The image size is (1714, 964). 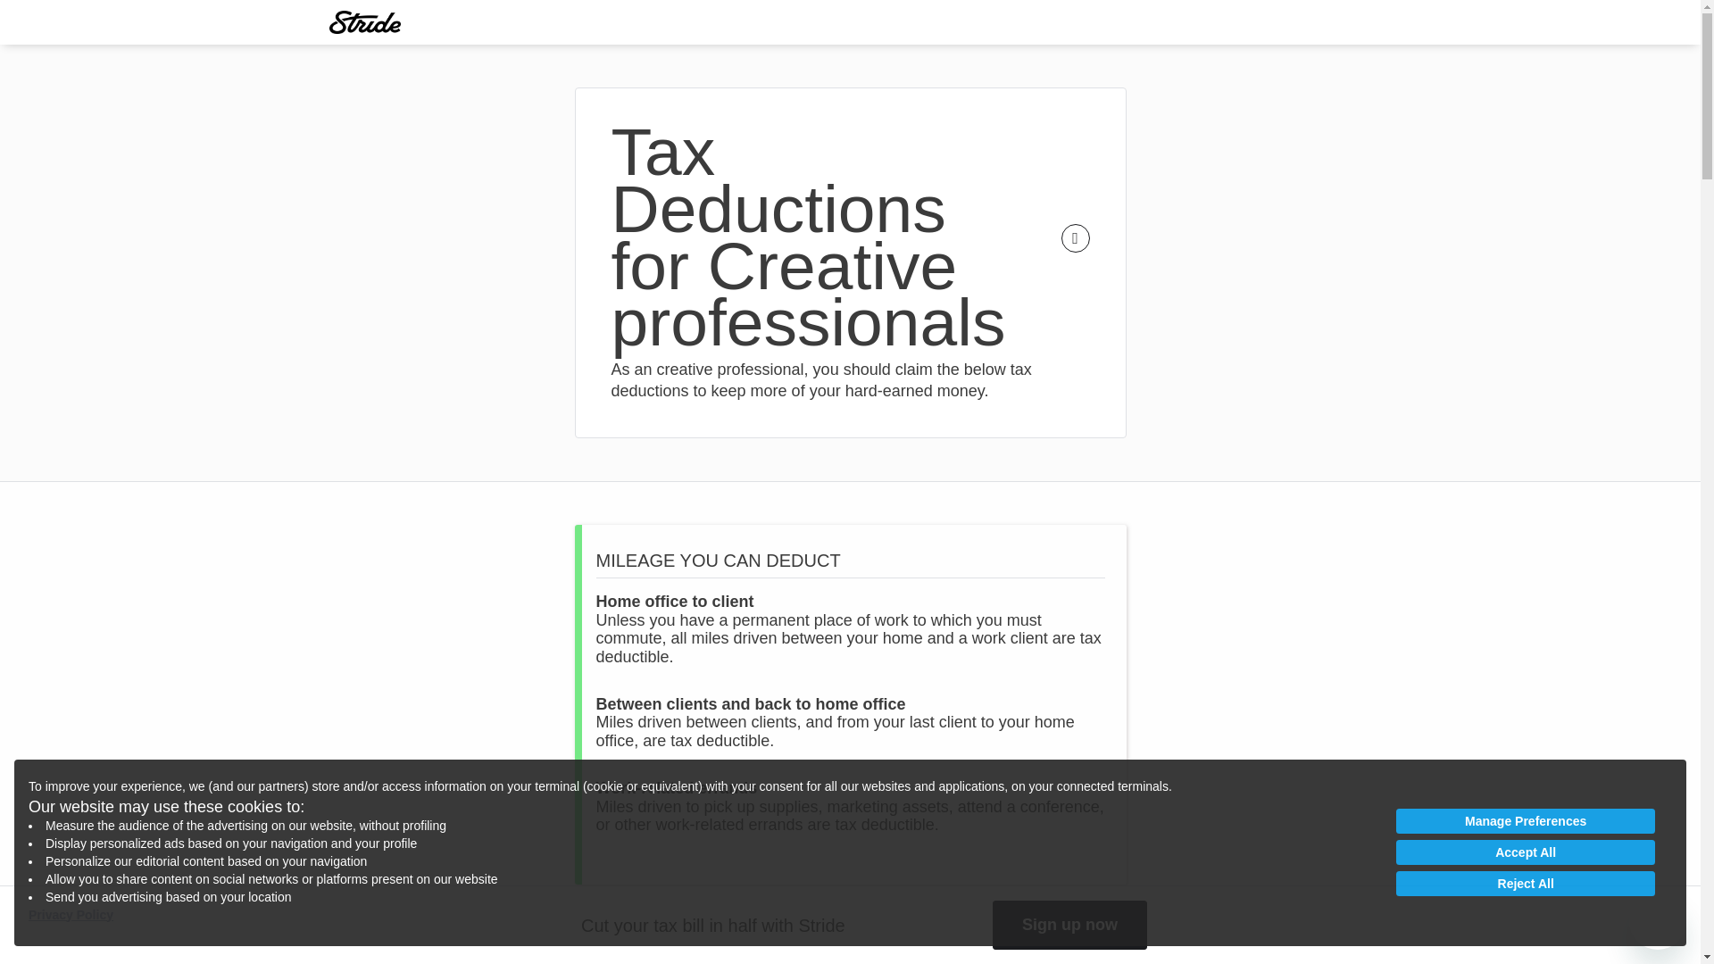 What do you see at coordinates (1069, 925) in the screenshot?
I see `Sign up now` at bounding box center [1069, 925].